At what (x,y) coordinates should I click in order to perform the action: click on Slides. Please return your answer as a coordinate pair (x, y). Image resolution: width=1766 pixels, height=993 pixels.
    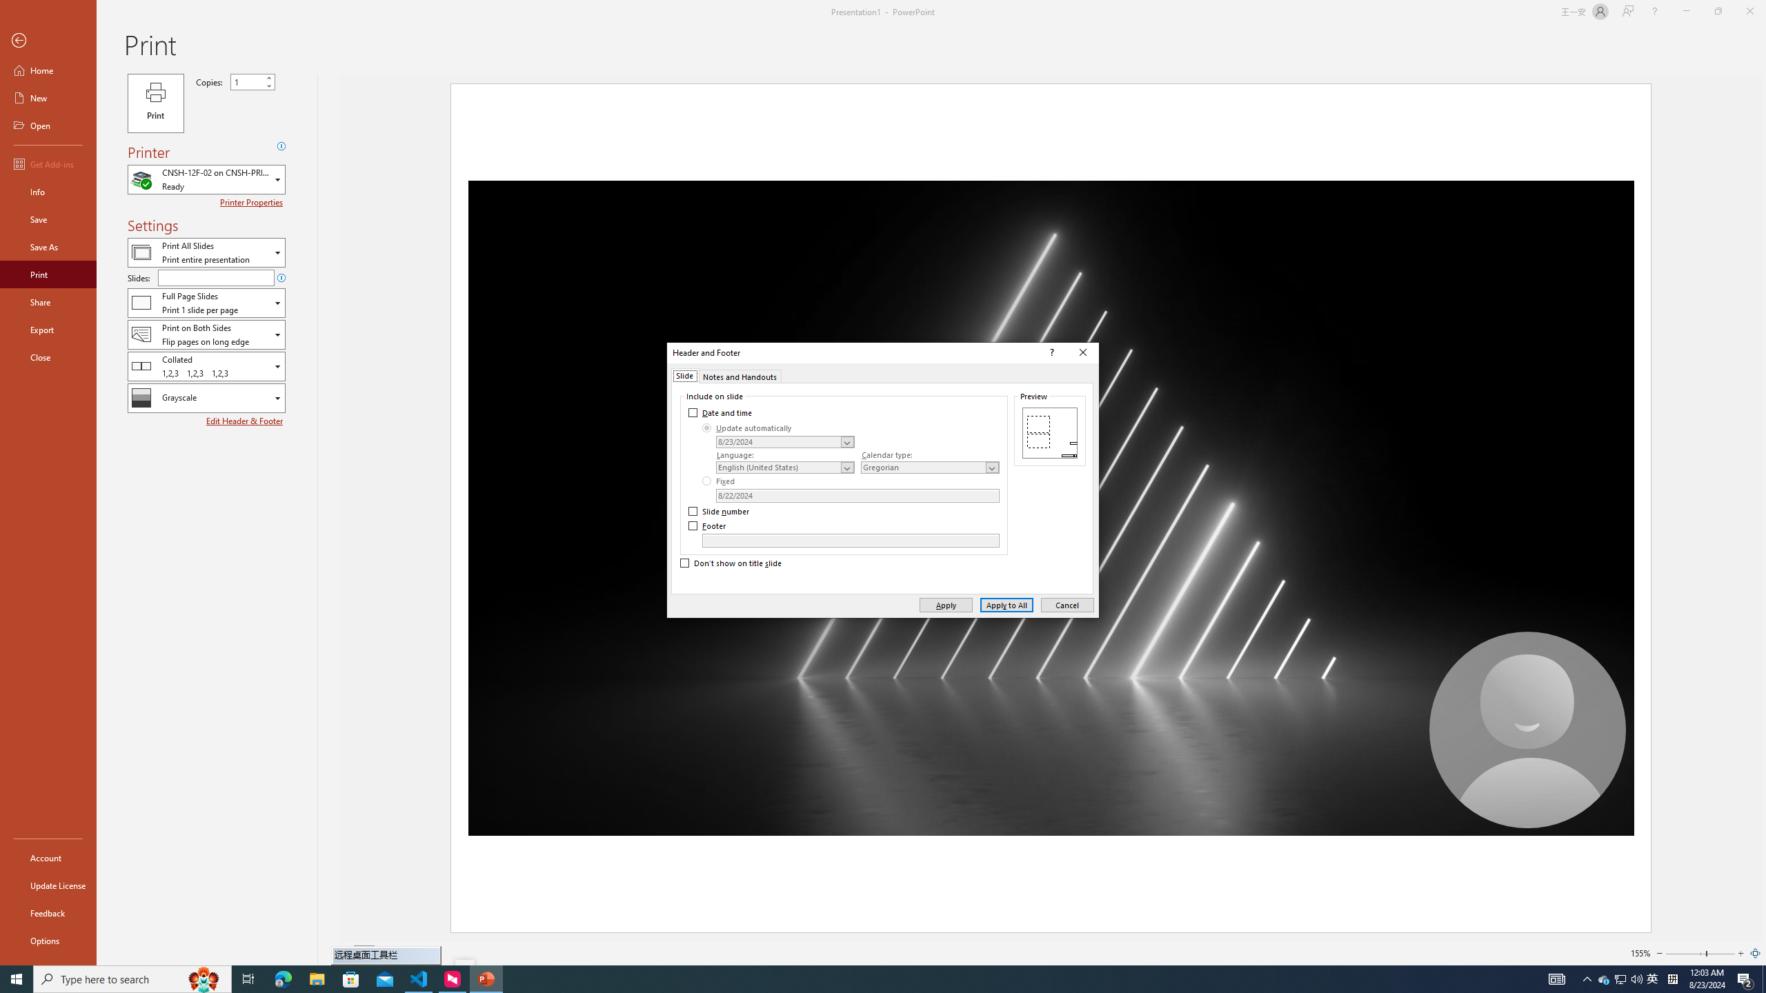
    Looking at the image, I should click on (216, 277).